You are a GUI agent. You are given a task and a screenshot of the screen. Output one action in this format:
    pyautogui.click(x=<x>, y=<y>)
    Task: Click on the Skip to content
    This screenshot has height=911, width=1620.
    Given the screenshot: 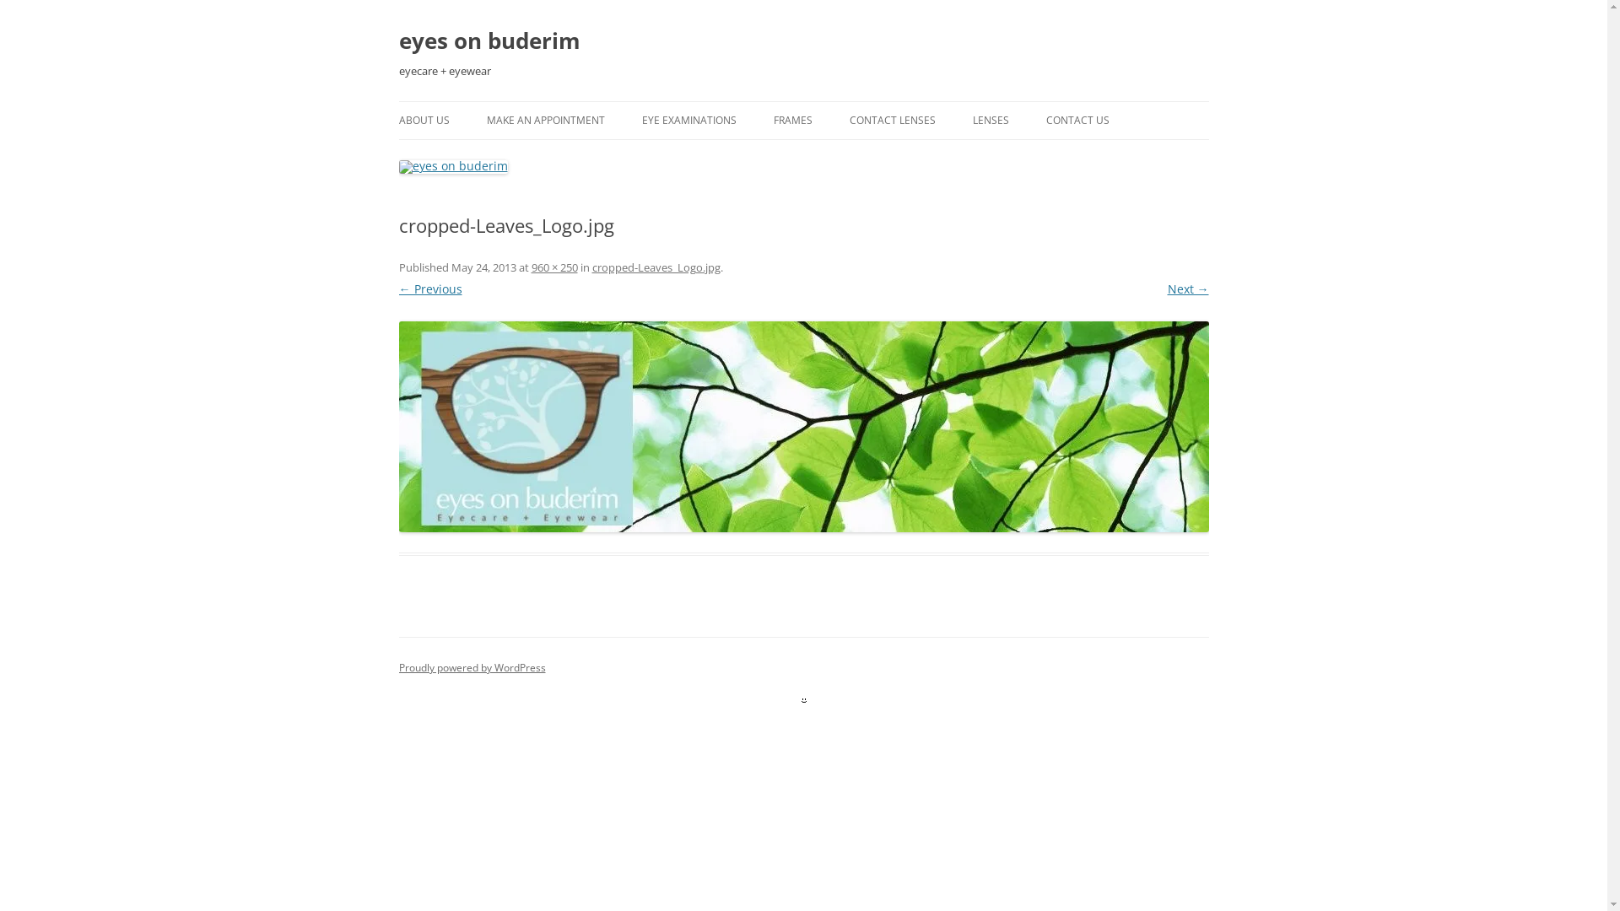 What is the action you would take?
    pyautogui.click(x=803, y=101)
    